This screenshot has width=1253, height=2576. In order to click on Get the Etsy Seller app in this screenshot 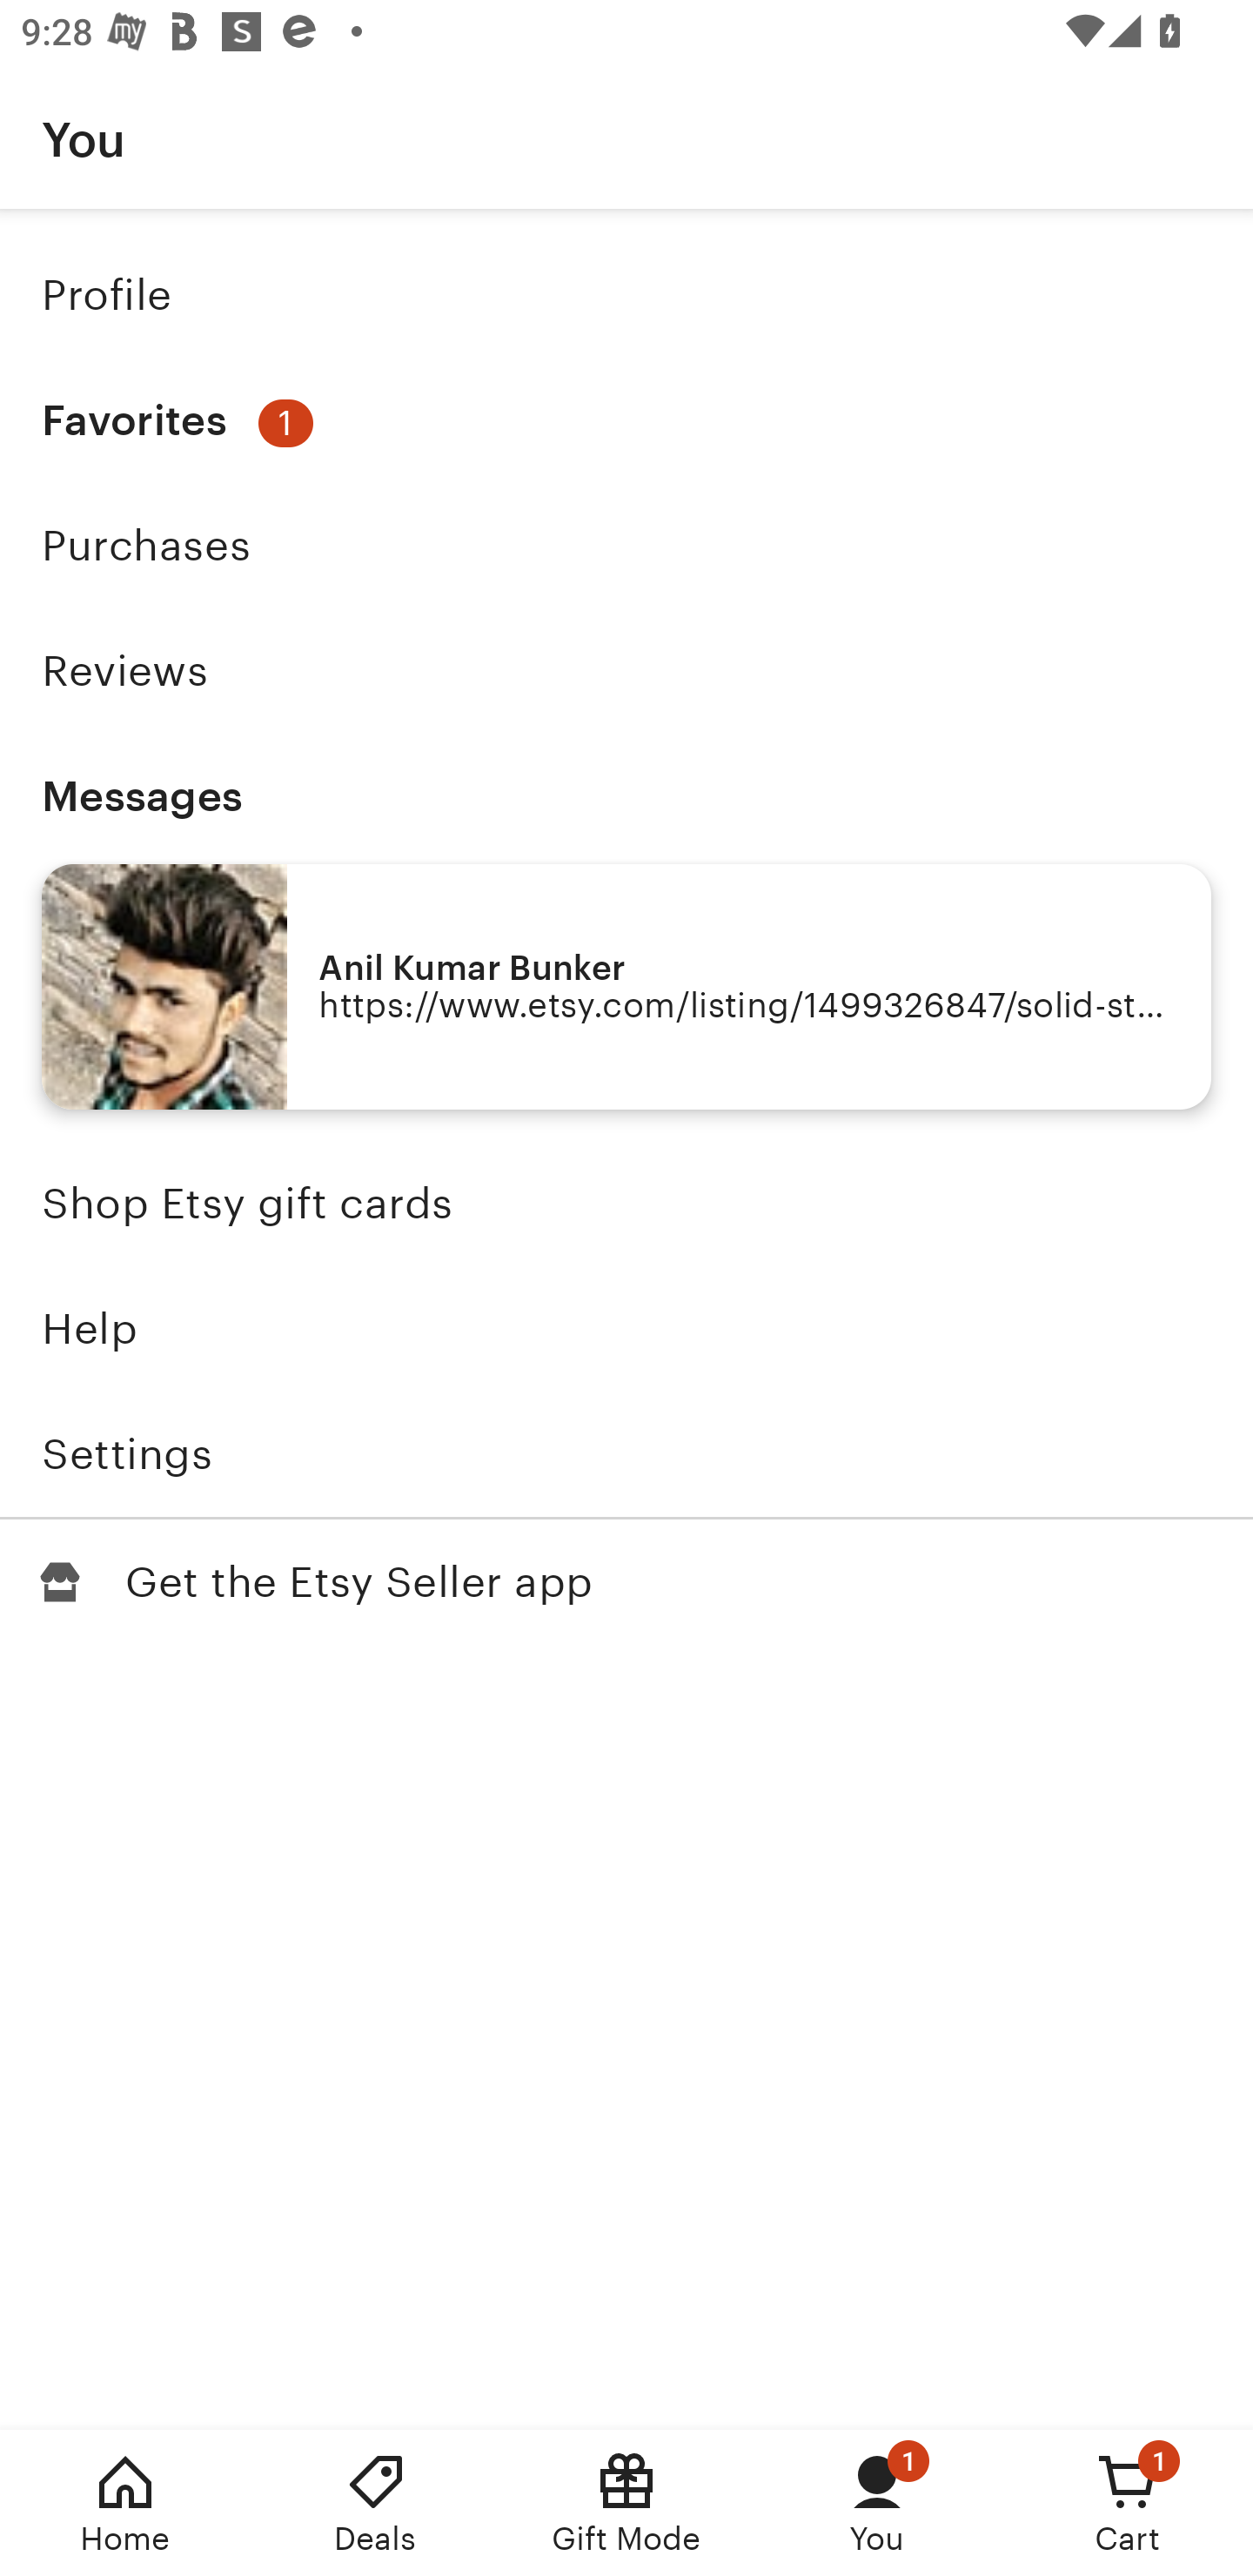, I will do `click(626, 1582)`.